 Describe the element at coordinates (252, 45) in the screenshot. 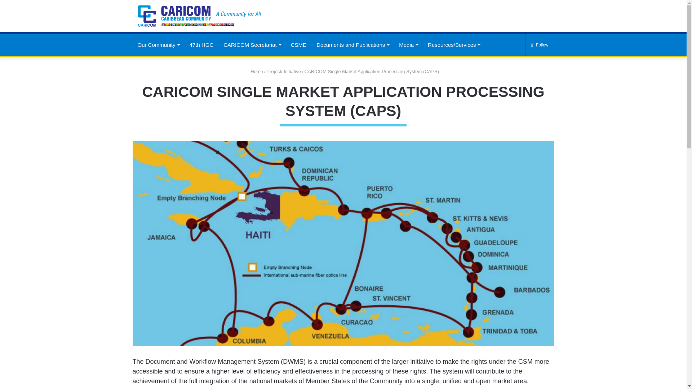

I see `CARICOM Secretariat` at that location.